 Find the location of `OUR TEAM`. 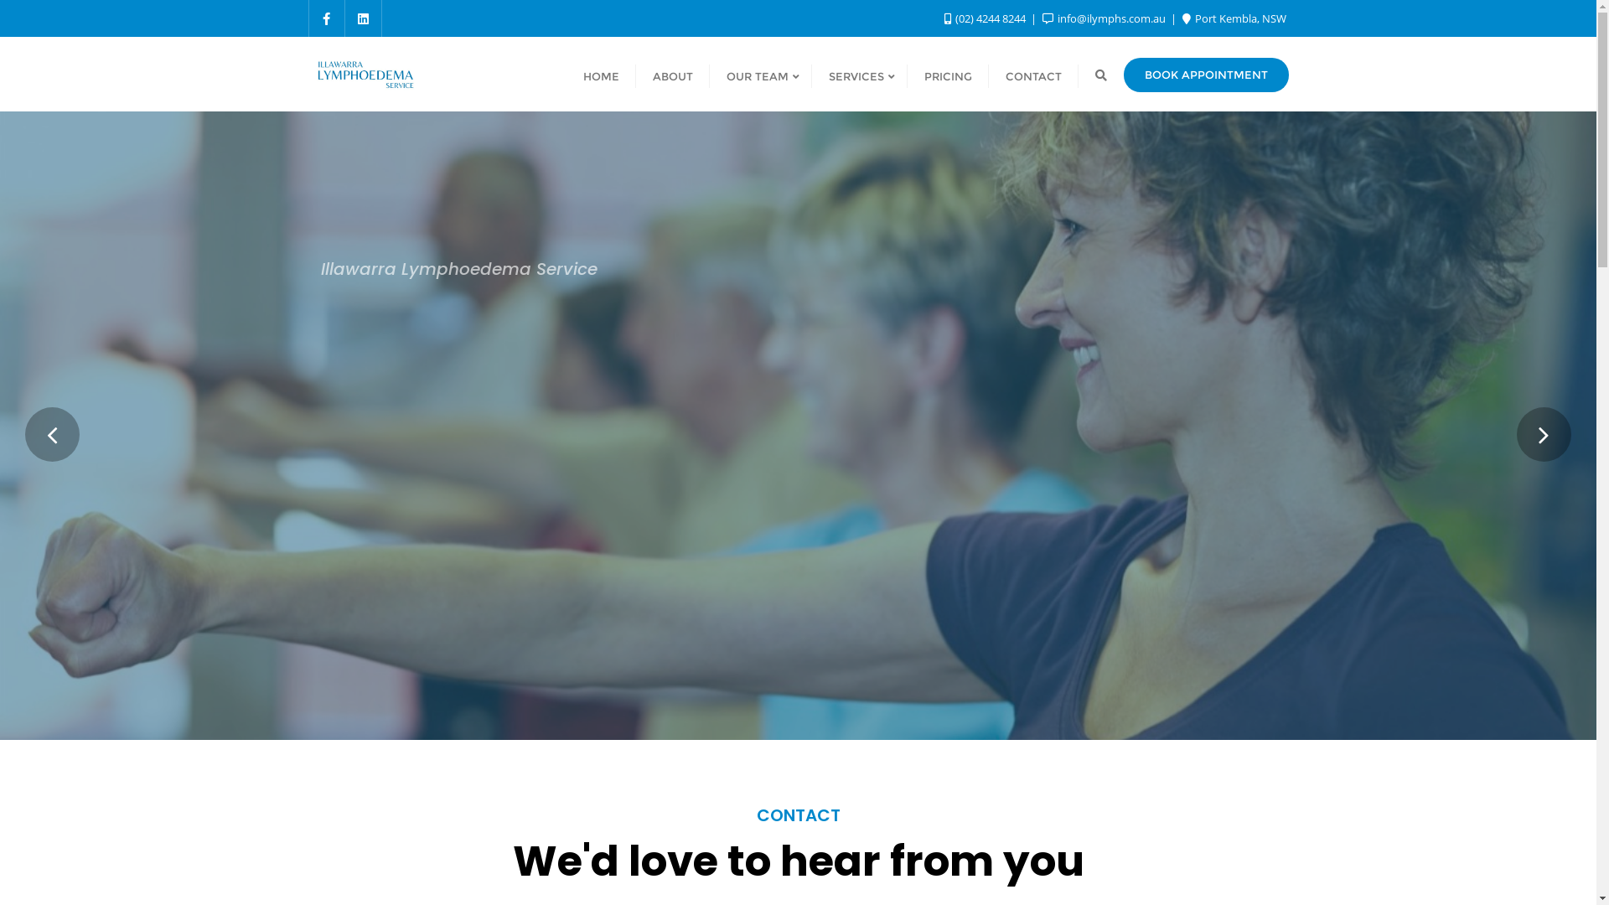

OUR TEAM is located at coordinates (760, 75).